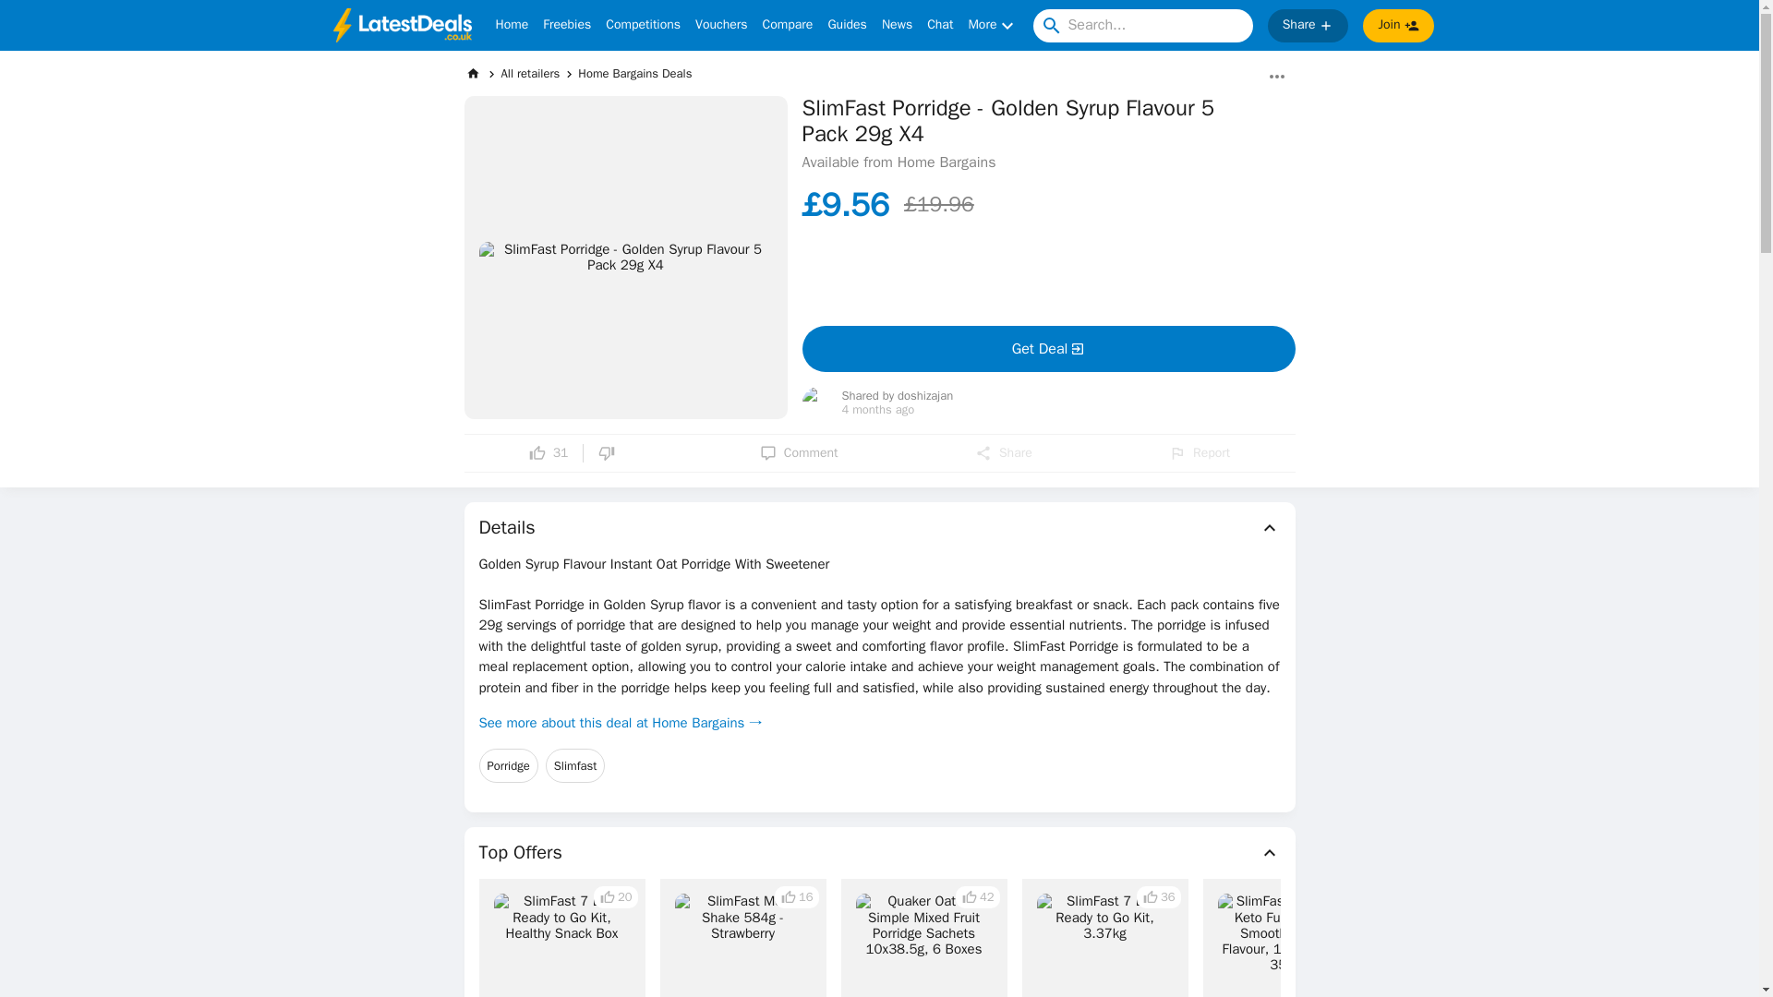 This screenshot has width=1773, height=997. I want to click on Porridge, so click(508, 766).